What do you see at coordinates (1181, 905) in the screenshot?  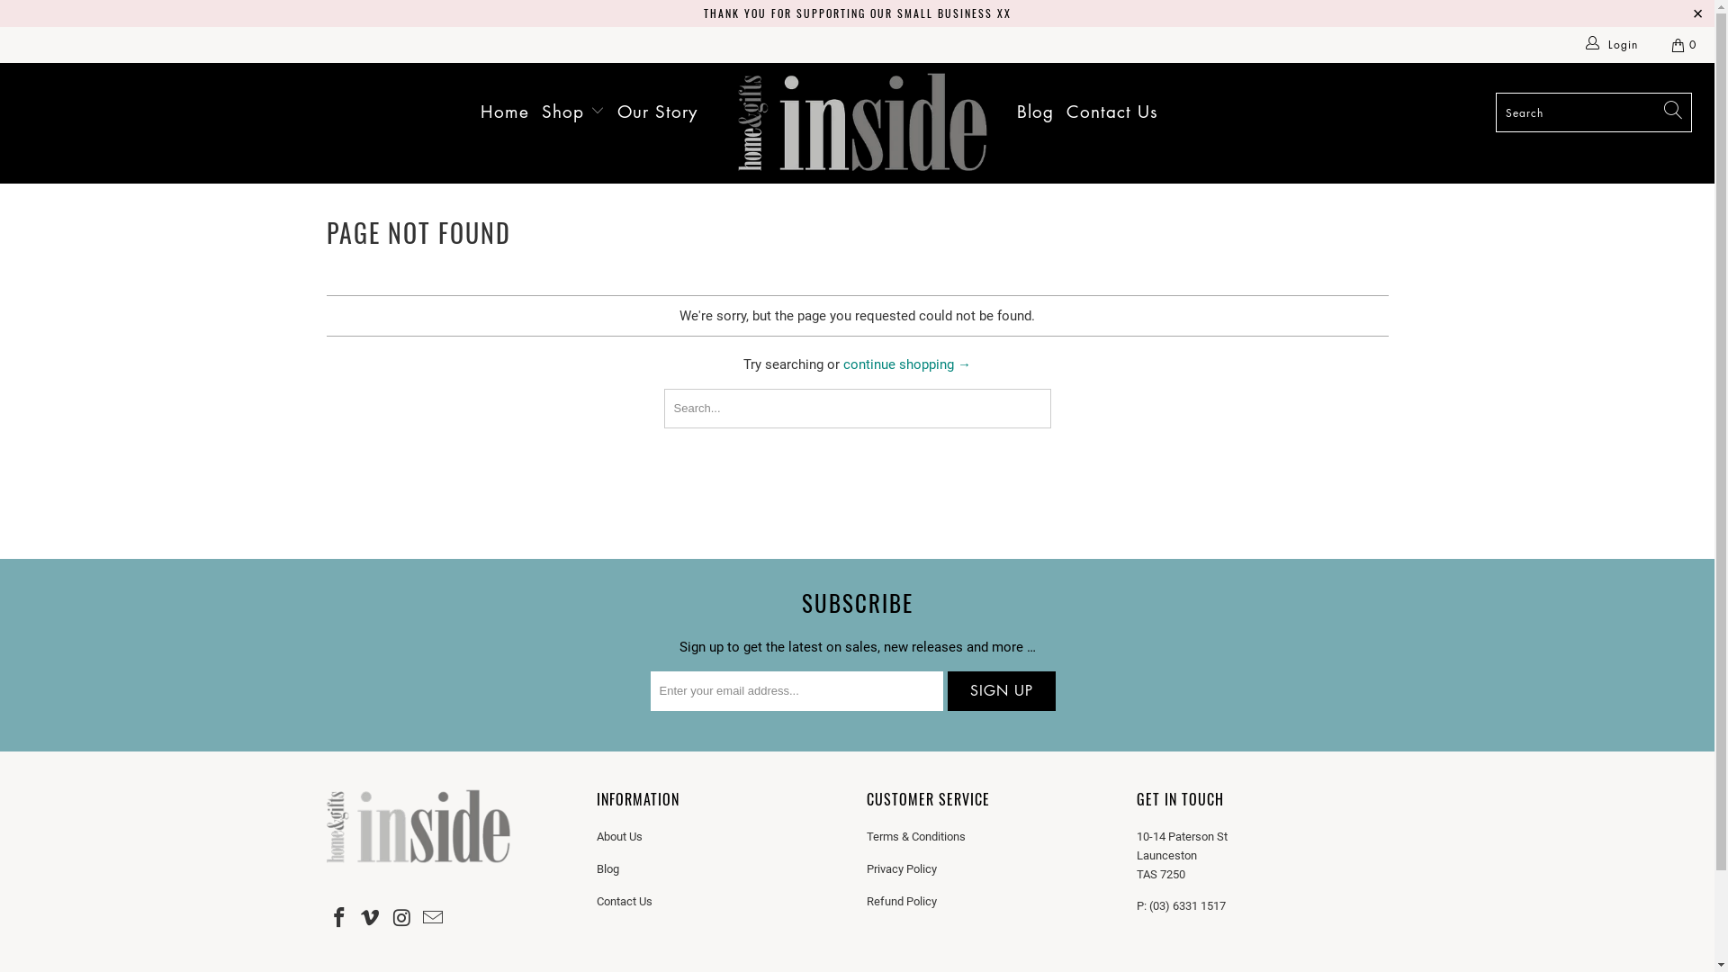 I see `P: (03) 6331 1517` at bounding box center [1181, 905].